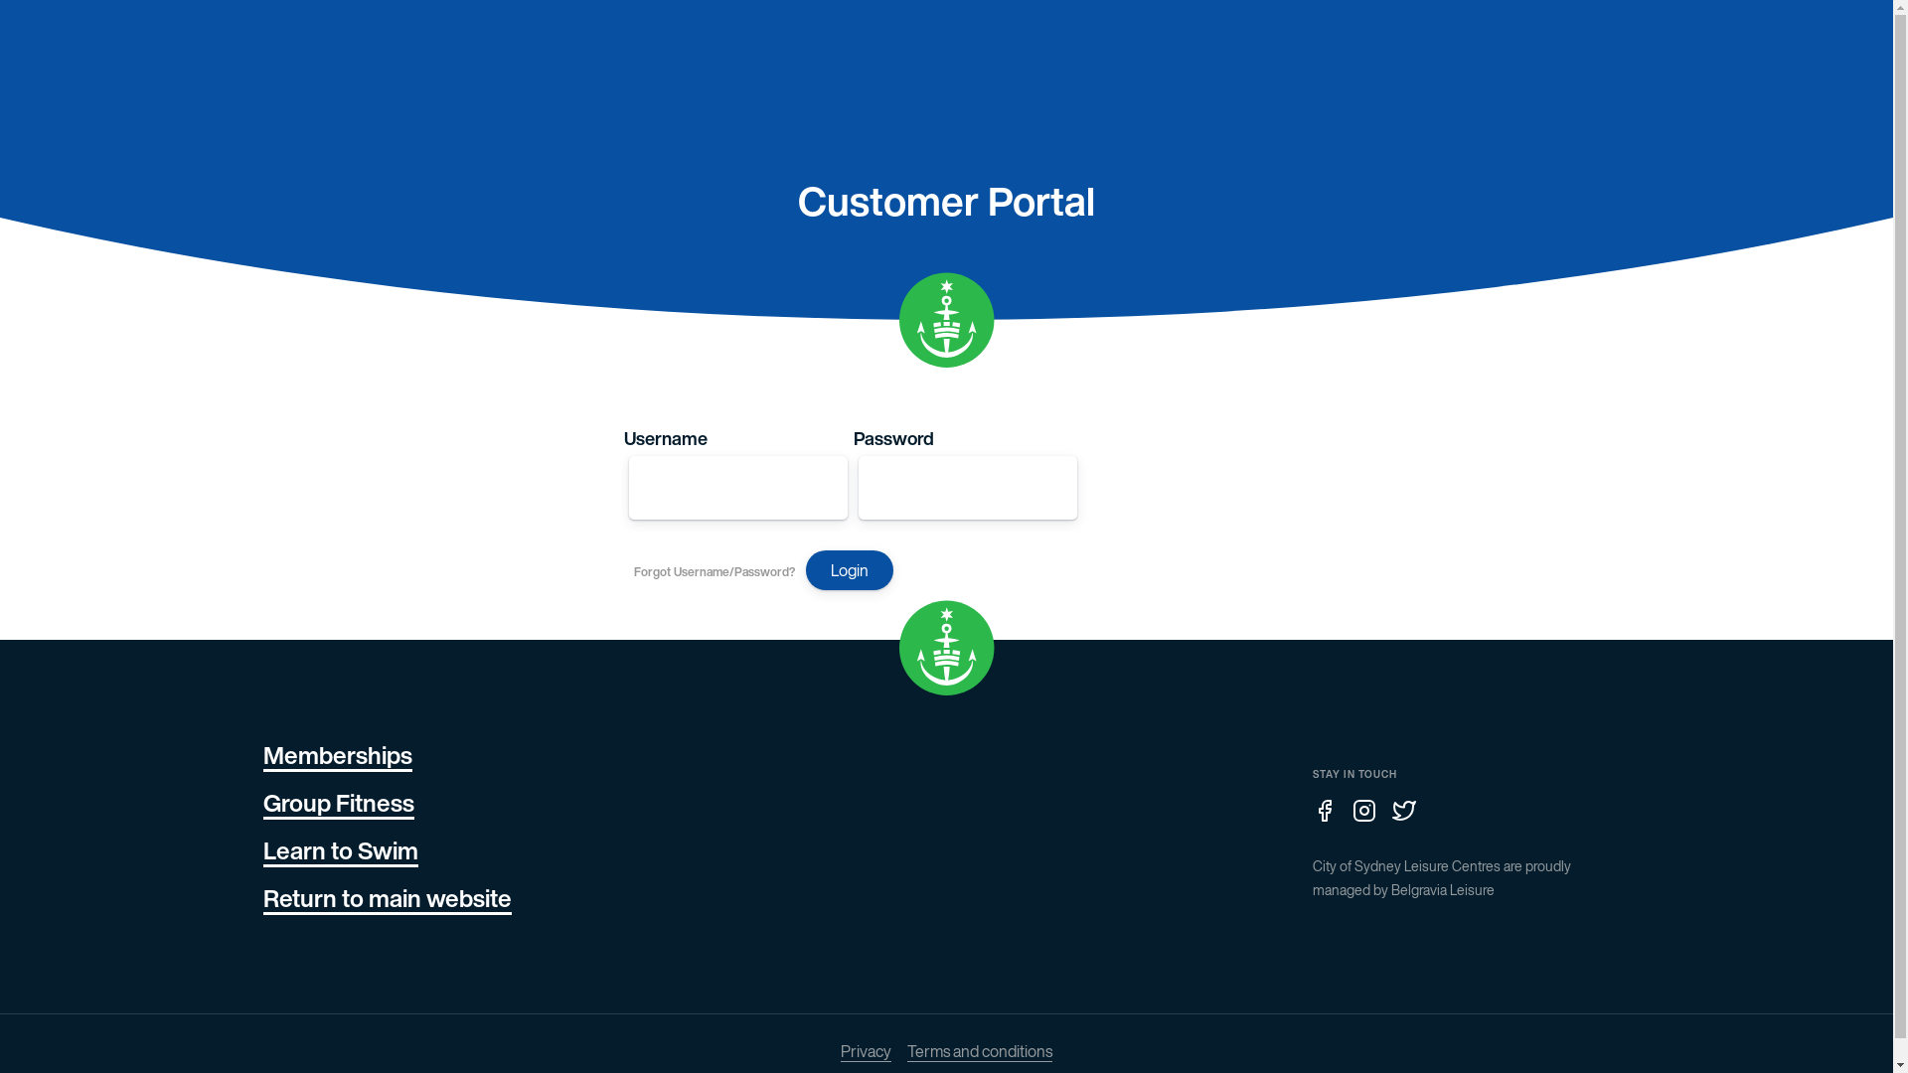 Image resolution: width=1908 pixels, height=1073 pixels. Describe the element at coordinates (340, 850) in the screenshot. I see `Learn to Swim` at that location.